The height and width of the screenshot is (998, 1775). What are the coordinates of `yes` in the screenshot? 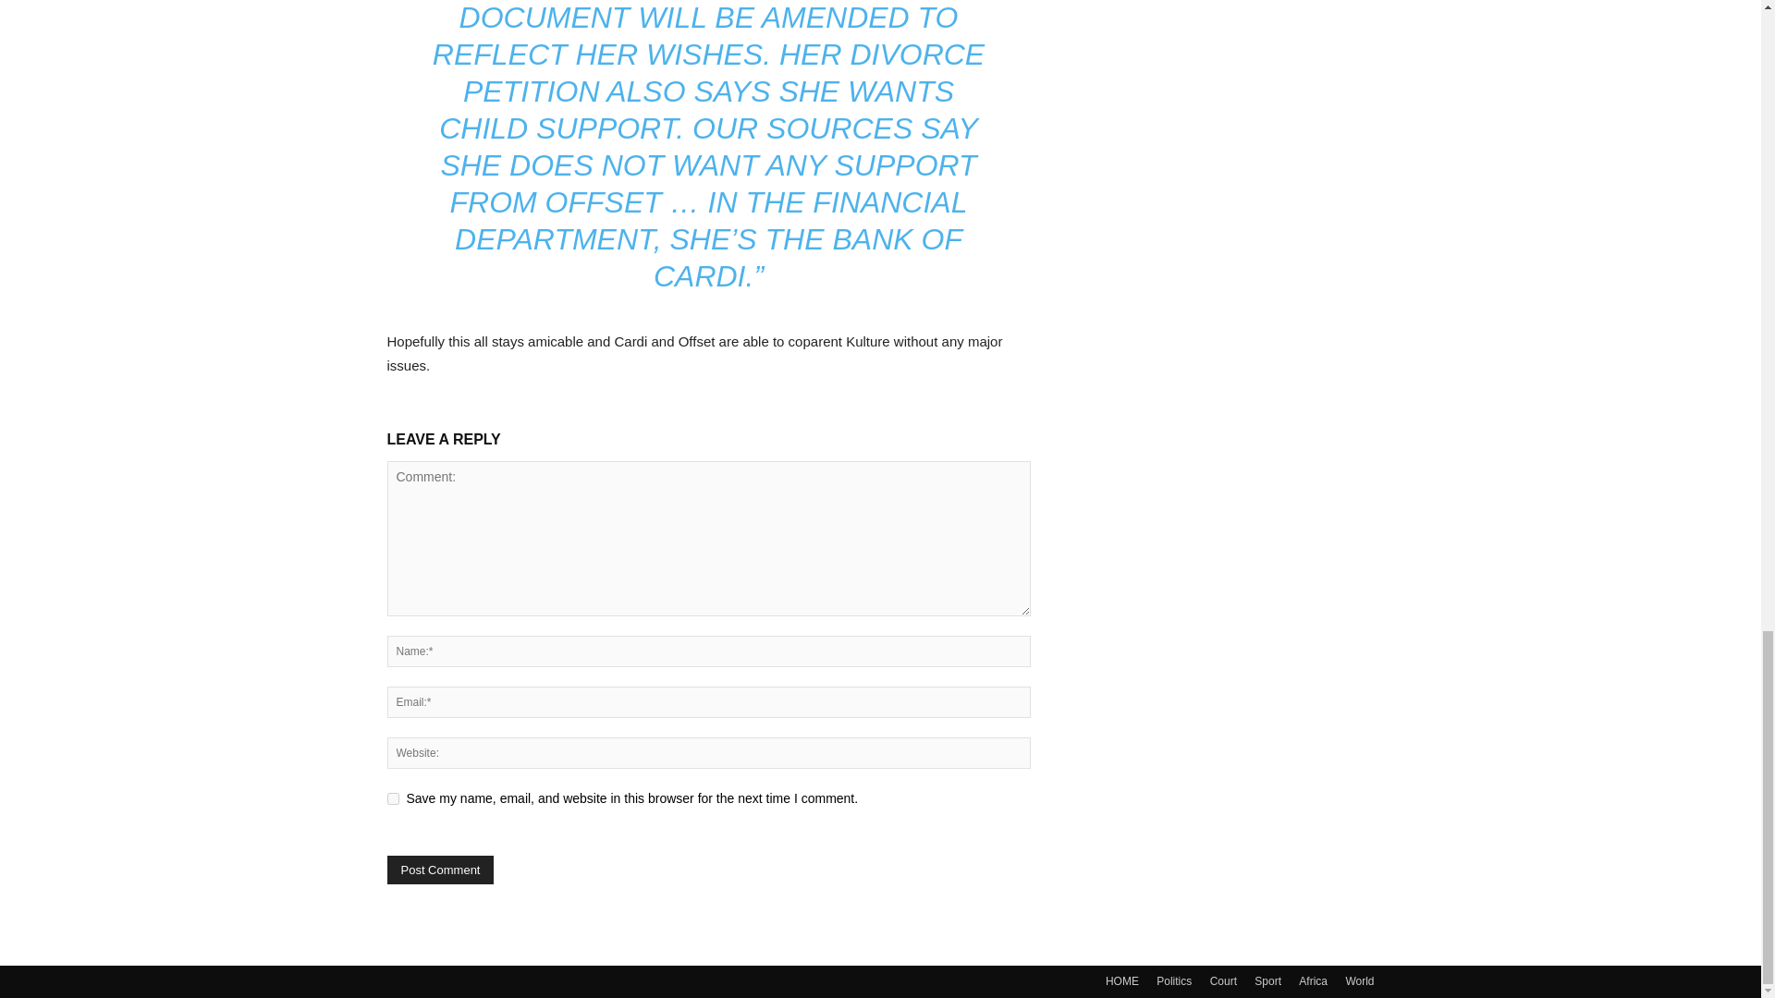 It's located at (392, 798).